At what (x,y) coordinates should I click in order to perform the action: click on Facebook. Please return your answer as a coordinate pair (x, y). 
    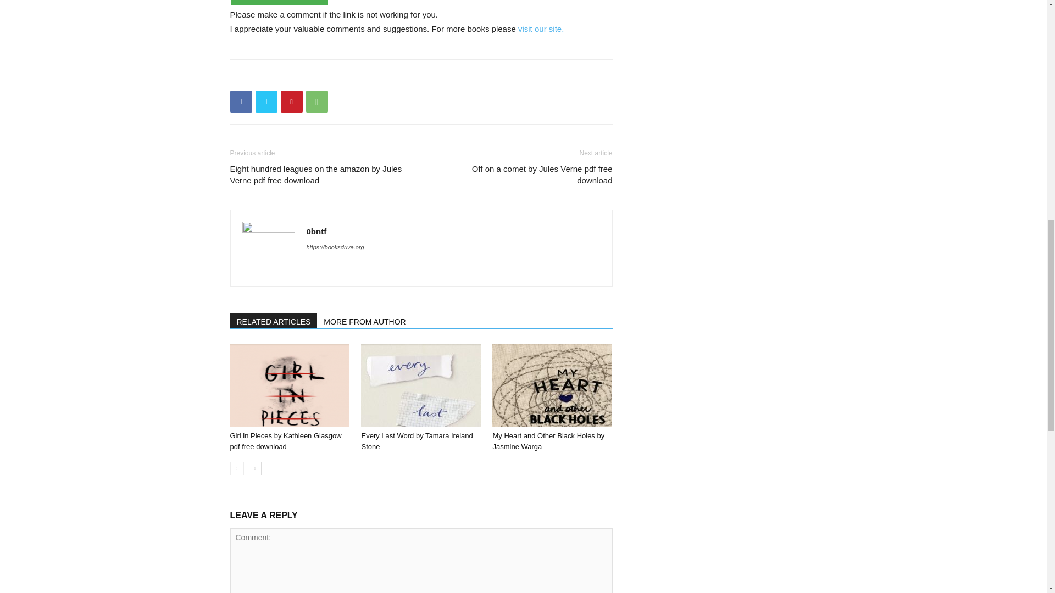
    Looking at the image, I should click on (241, 102).